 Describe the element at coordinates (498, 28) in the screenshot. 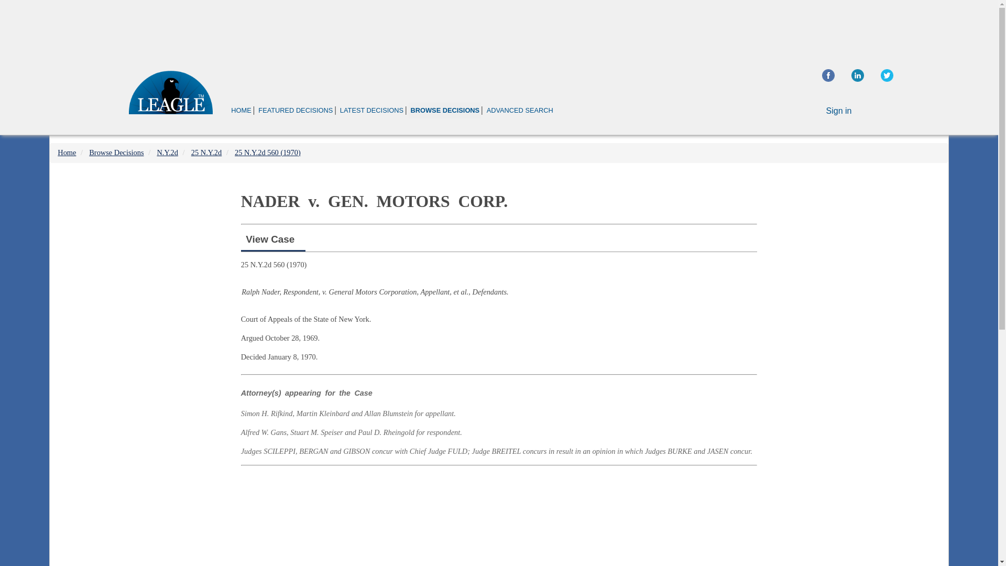

I see `Advertisement` at that location.